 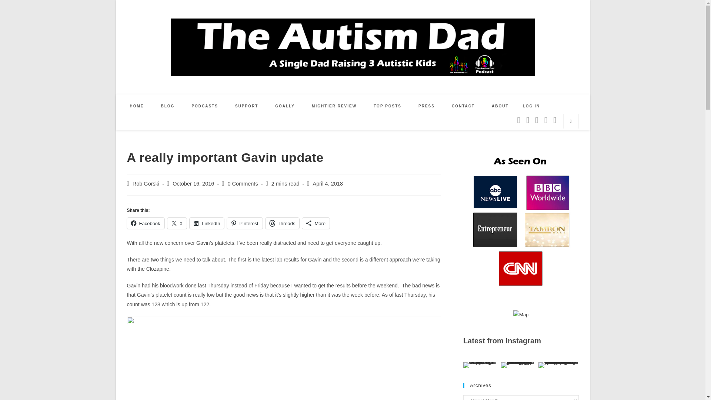 I want to click on BLOG, so click(x=168, y=106).